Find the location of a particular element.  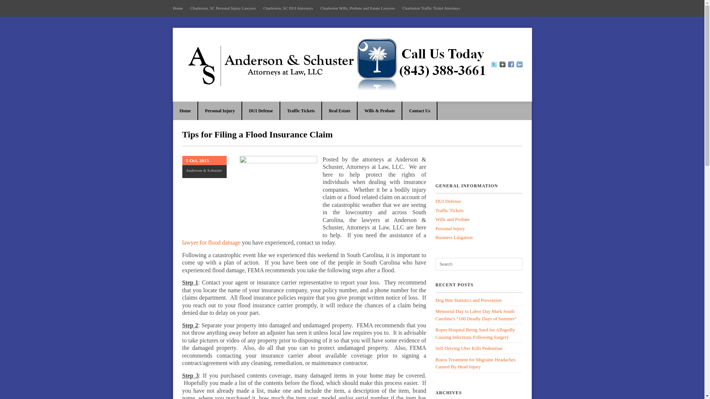

Personal Injury is located at coordinates (220, 111).